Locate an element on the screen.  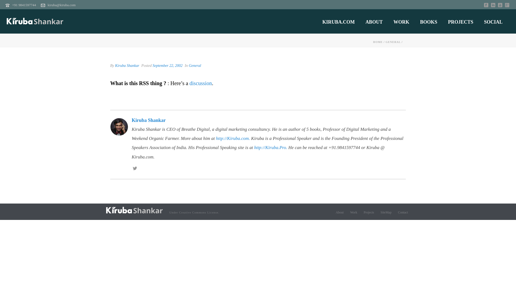
WORK is located at coordinates (401, 22).